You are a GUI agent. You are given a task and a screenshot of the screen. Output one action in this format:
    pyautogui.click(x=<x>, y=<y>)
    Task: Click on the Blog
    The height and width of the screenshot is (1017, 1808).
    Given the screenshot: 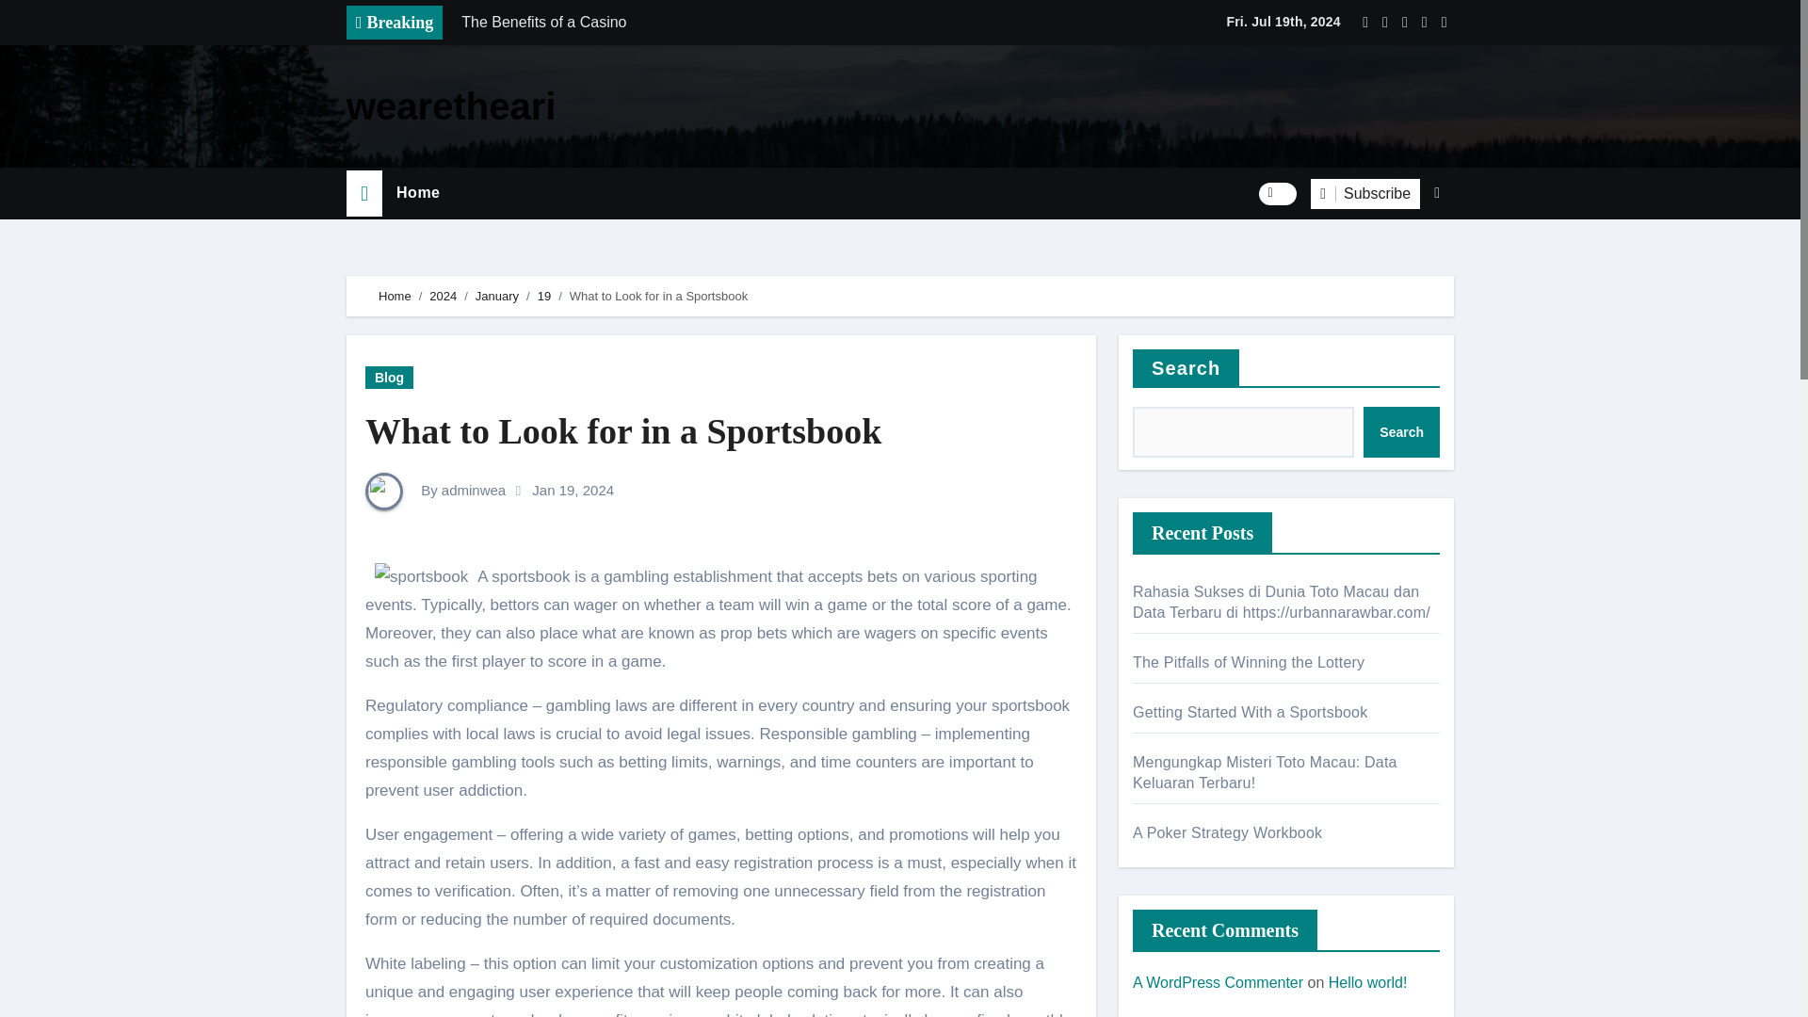 What is the action you would take?
    pyautogui.click(x=389, y=377)
    